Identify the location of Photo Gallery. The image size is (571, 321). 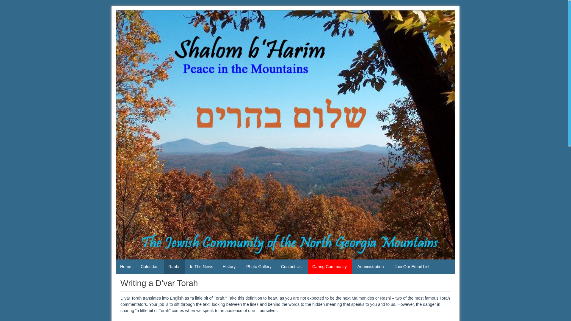
(259, 266).